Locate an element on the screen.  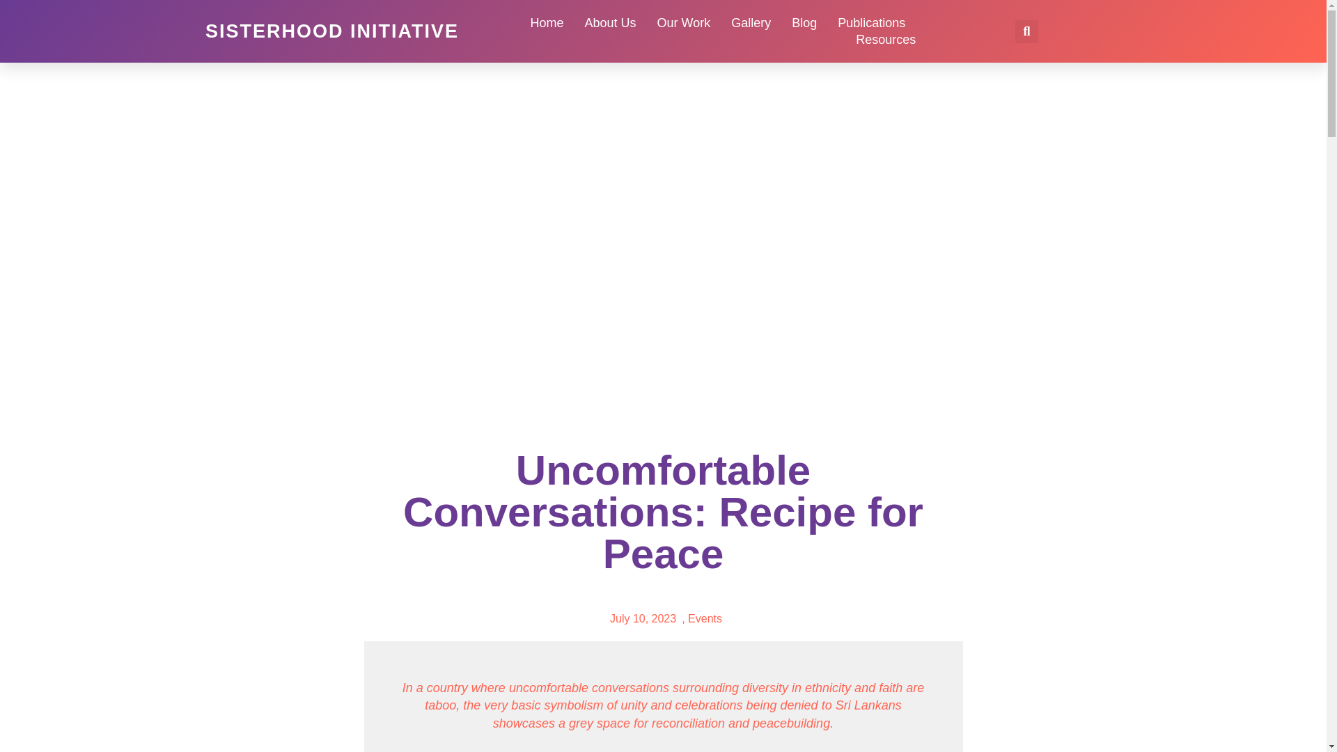
Our Work is located at coordinates (682, 22).